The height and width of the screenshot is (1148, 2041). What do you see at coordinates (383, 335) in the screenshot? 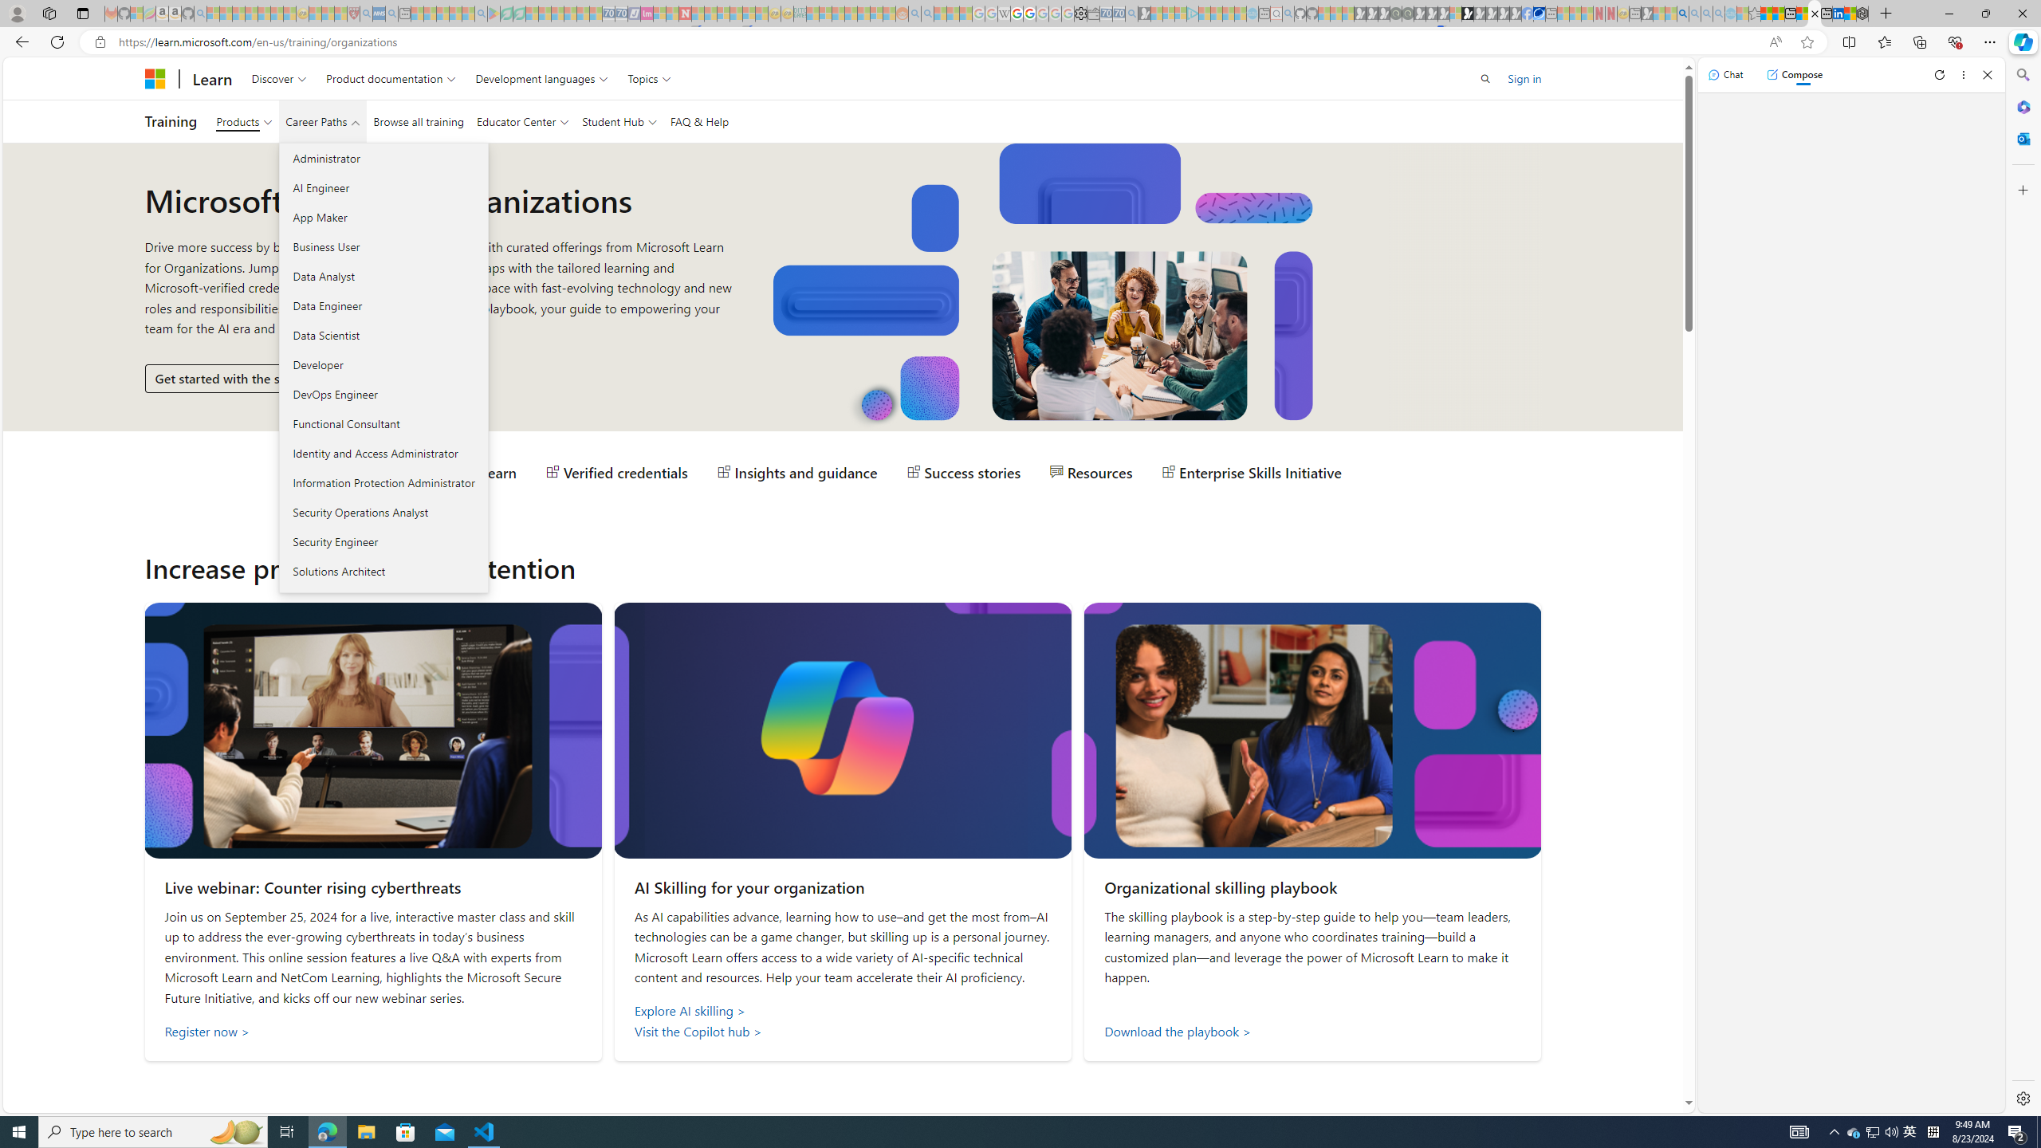
I see `Data Scientist` at bounding box center [383, 335].